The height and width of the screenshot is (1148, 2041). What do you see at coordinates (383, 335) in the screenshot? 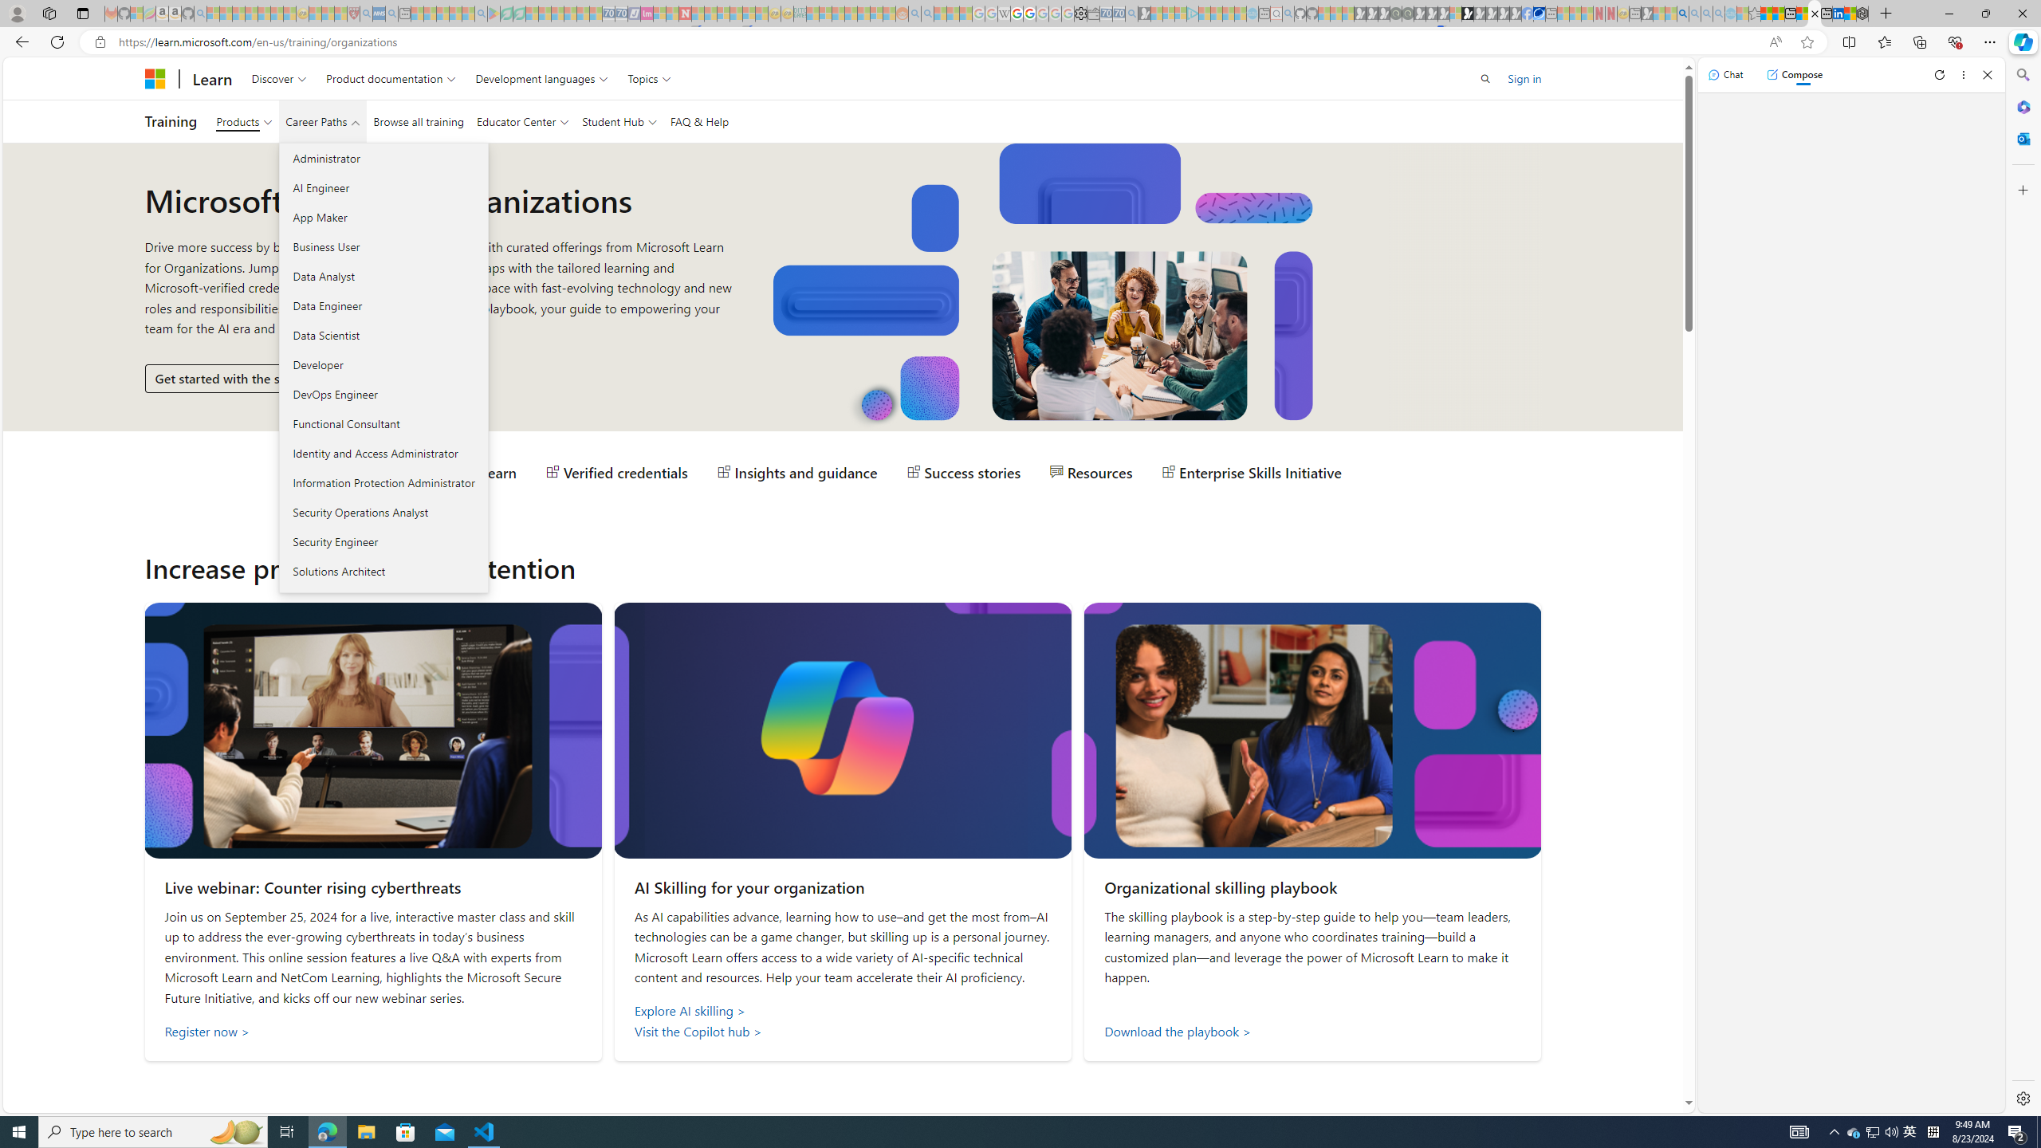
I see `Data Scientist` at bounding box center [383, 335].